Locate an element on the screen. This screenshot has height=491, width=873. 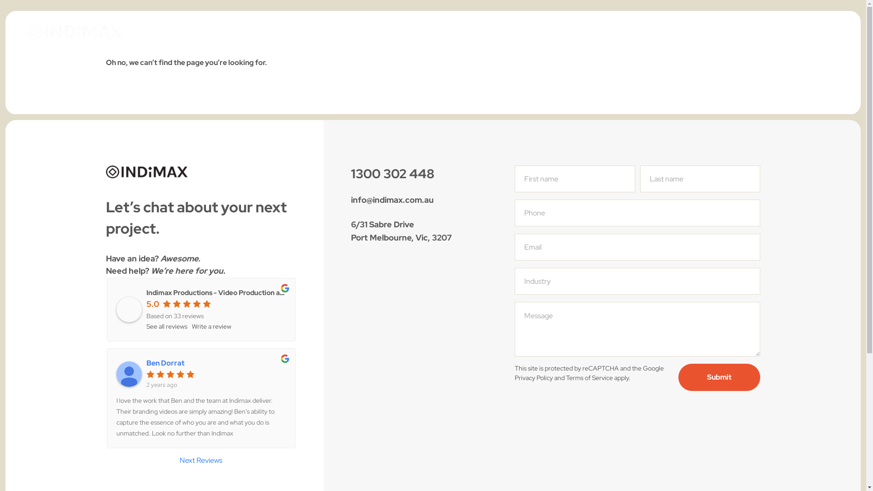
6/31 Sabre Drive
Port Melbourne, Vic, 3207 is located at coordinates (401, 231).